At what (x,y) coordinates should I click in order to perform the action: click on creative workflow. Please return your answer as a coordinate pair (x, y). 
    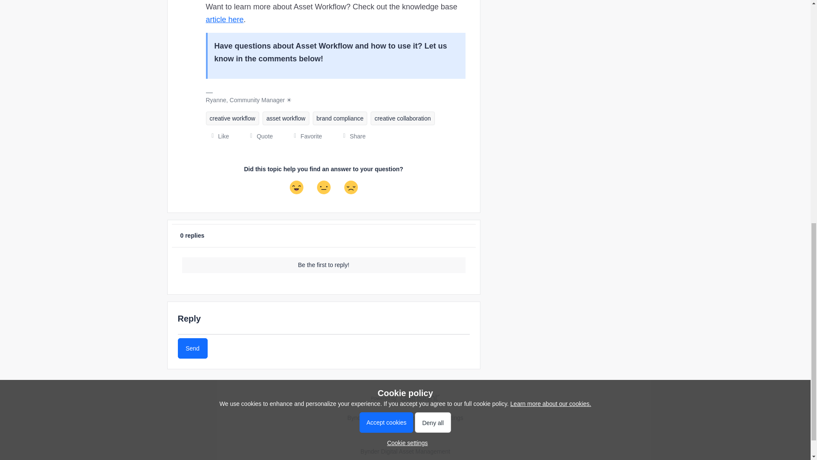
    Looking at the image, I should click on (232, 118).